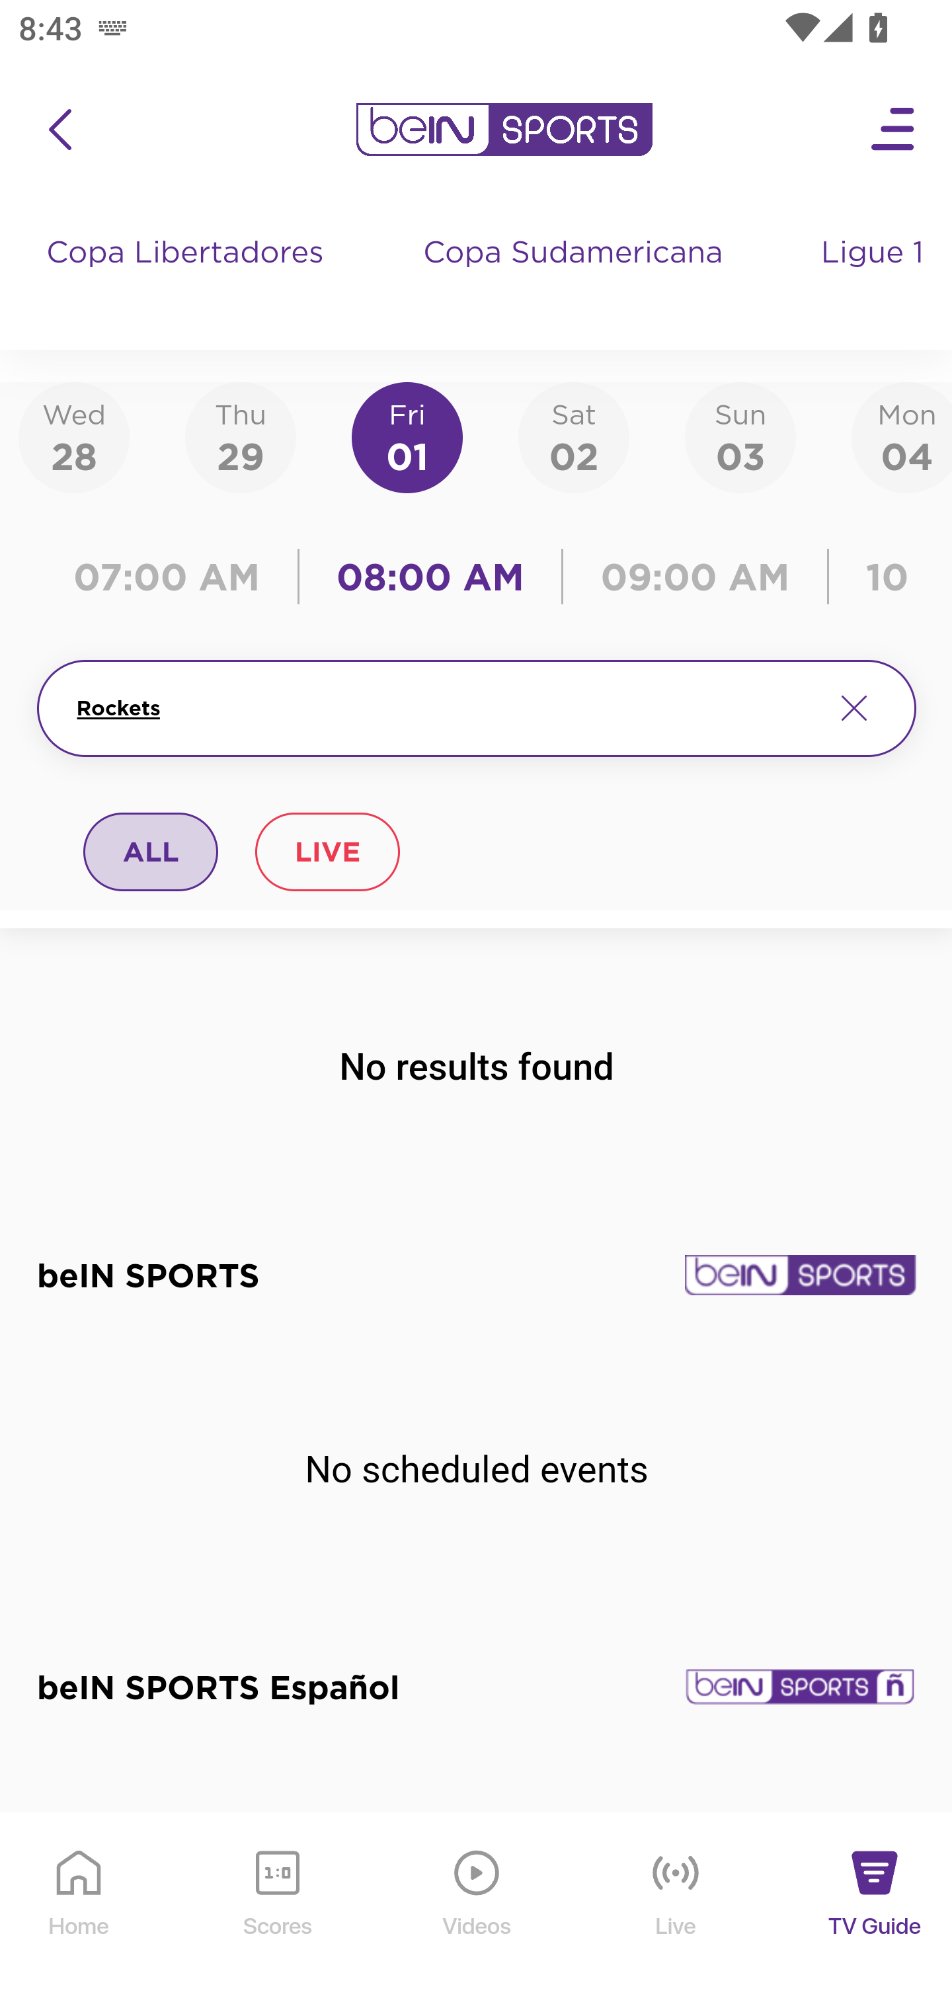 Image resolution: width=952 pixels, height=2010 pixels. I want to click on Home Home Icon Home, so click(79, 1912).